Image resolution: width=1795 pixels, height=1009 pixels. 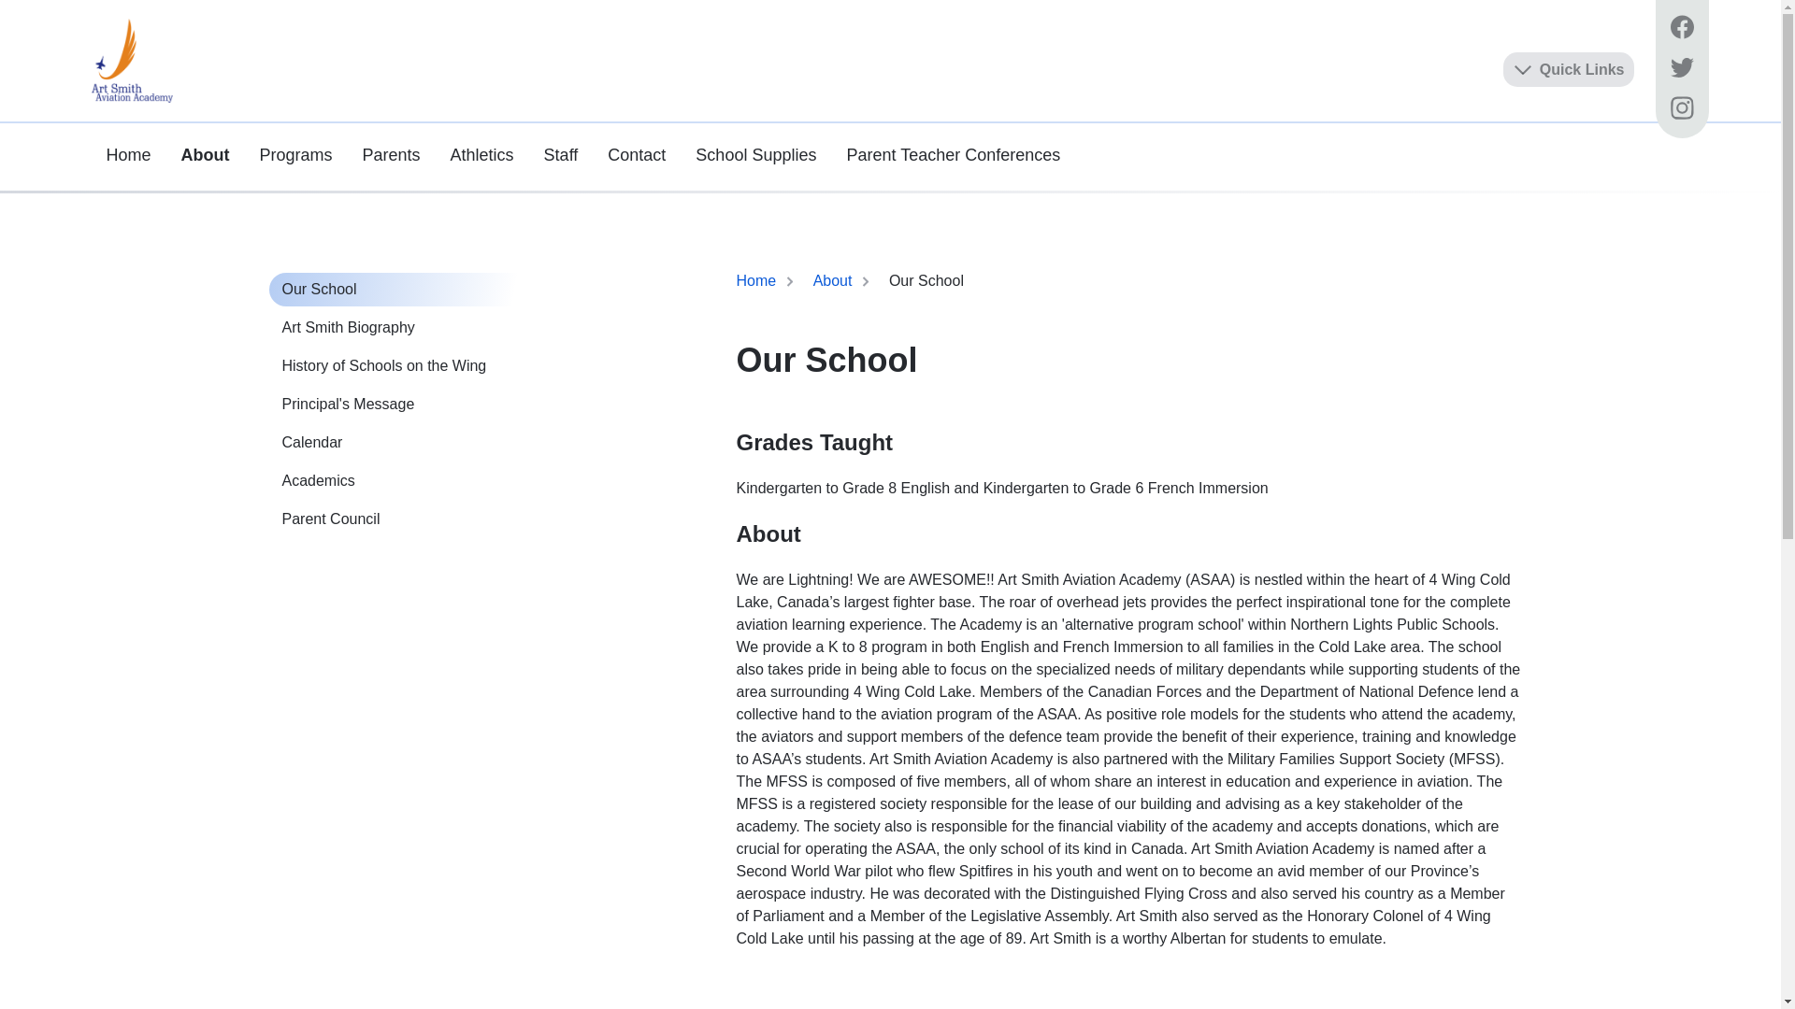 I want to click on Instagram, so click(x=1681, y=110).